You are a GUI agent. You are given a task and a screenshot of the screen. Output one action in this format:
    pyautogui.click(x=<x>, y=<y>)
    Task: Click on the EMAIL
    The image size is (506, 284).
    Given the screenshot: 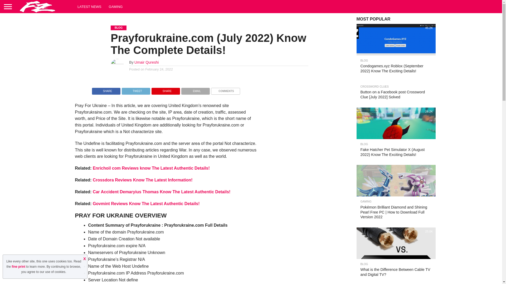 What is the action you would take?
    pyautogui.click(x=196, y=89)
    